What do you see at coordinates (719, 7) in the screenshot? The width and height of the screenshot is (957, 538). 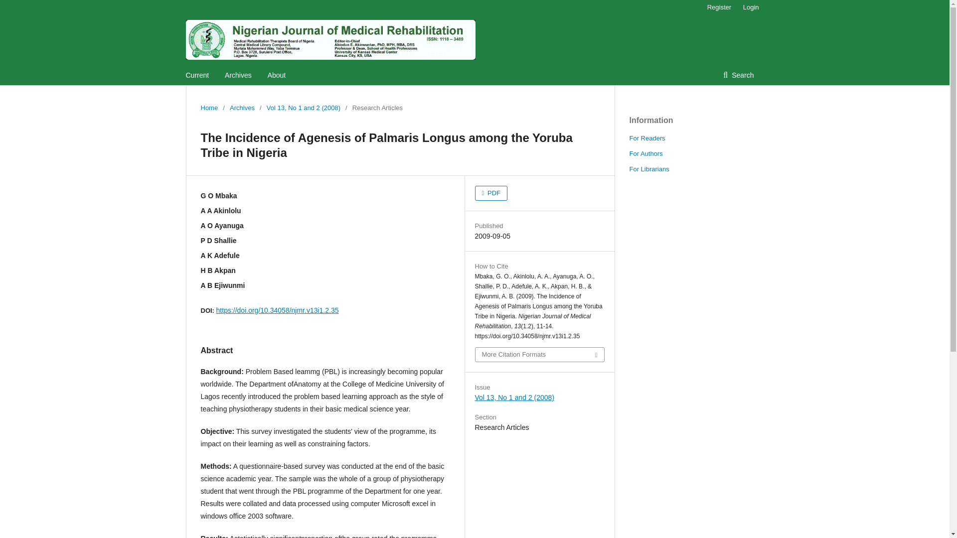 I see `Register` at bounding box center [719, 7].